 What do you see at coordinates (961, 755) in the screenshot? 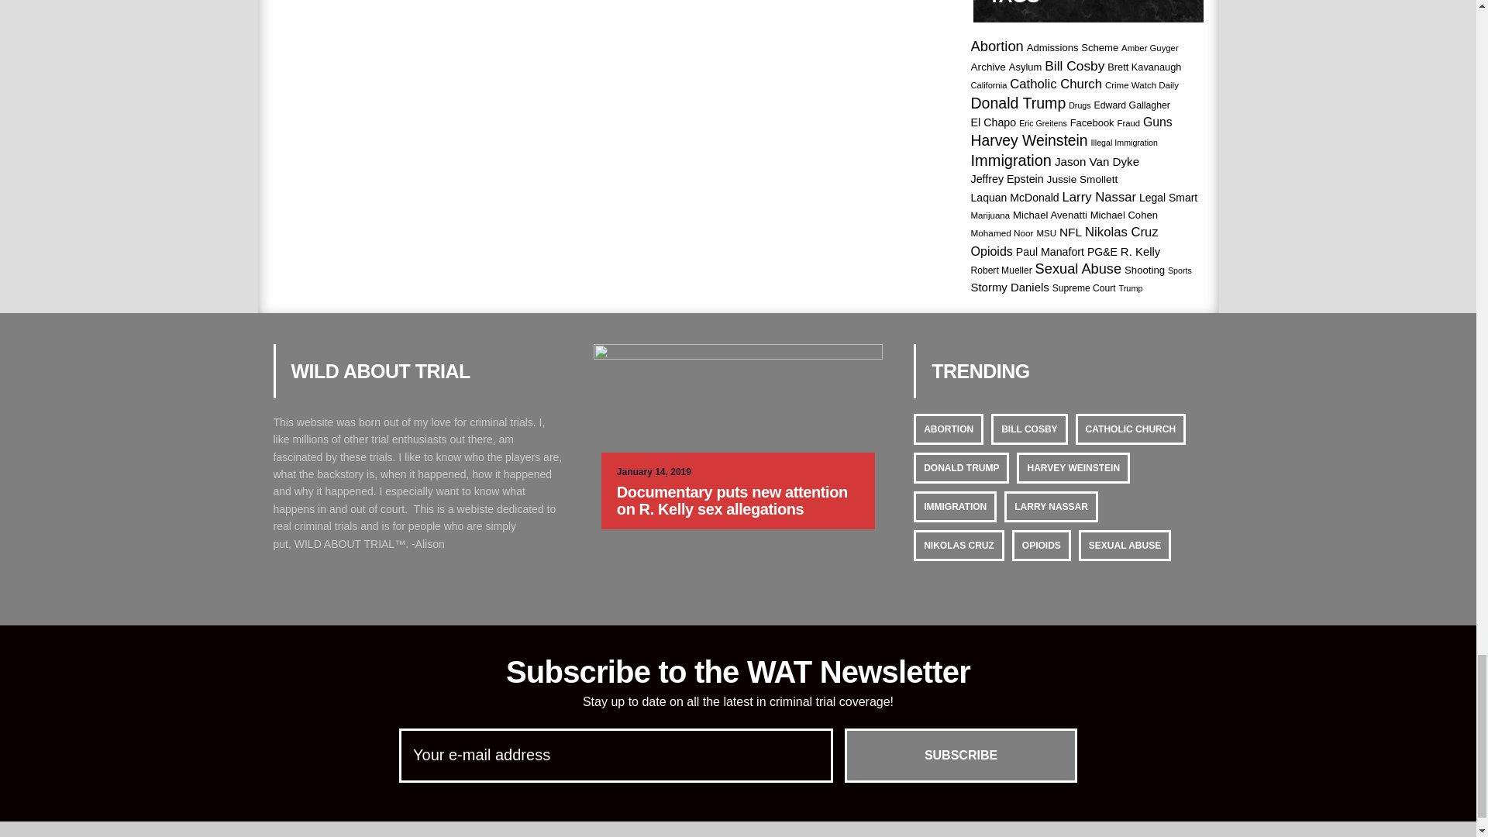
I see `SUBSCRIBE` at bounding box center [961, 755].